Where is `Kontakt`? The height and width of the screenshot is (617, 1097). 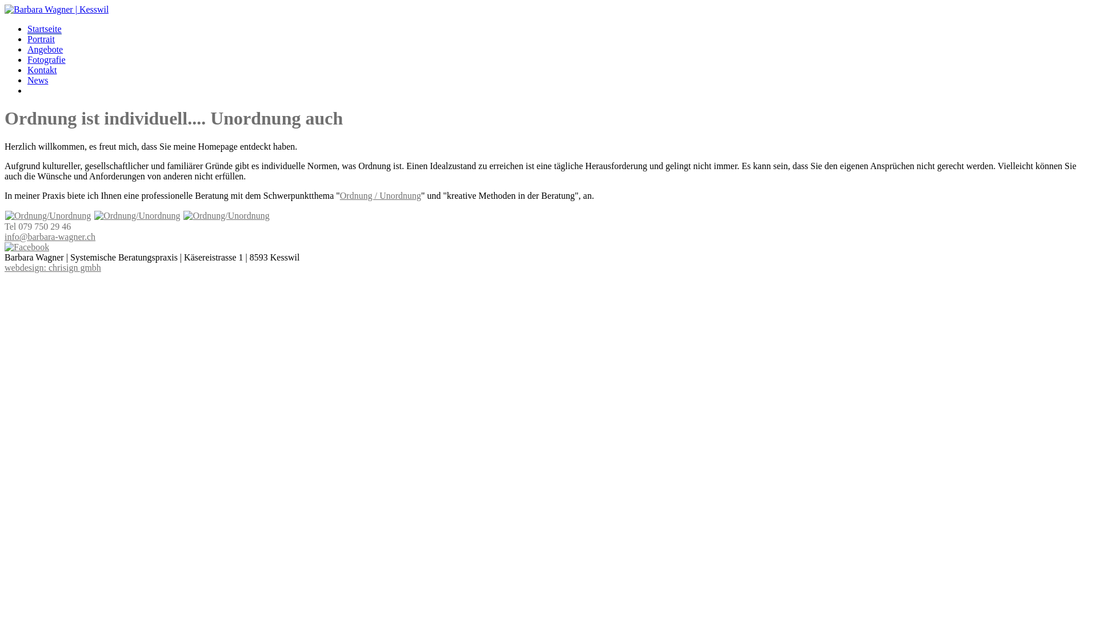 Kontakt is located at coordinates (42, 70).